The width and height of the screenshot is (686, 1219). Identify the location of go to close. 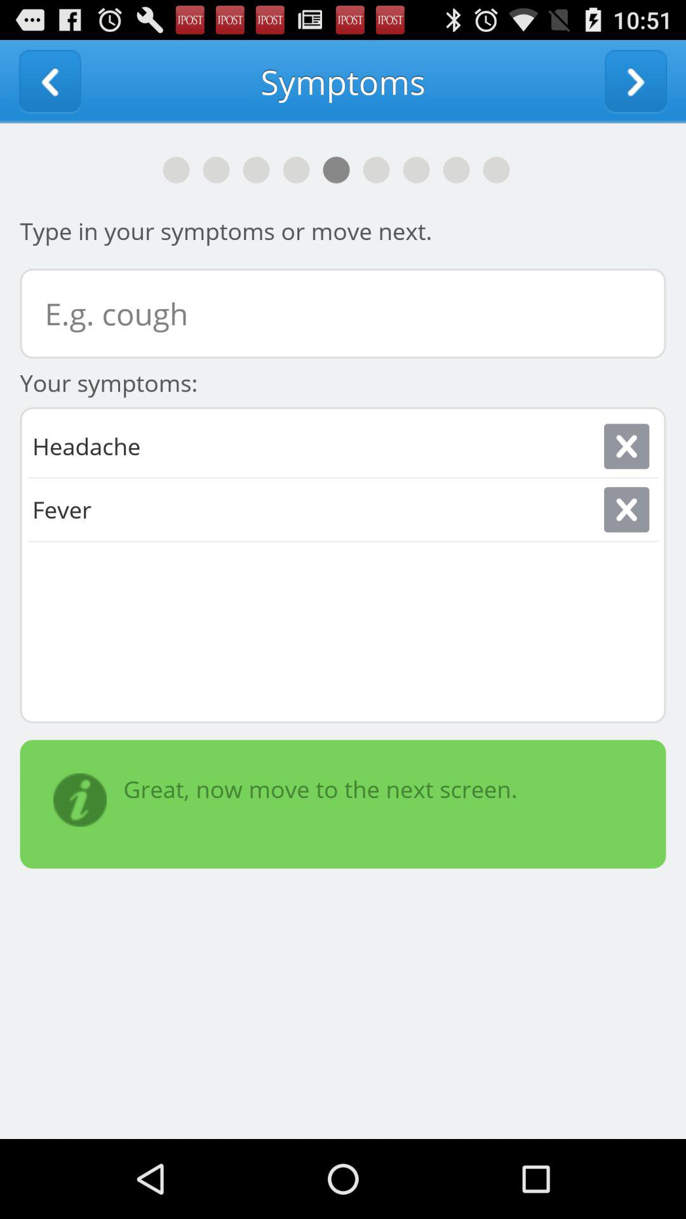
(626, 446).